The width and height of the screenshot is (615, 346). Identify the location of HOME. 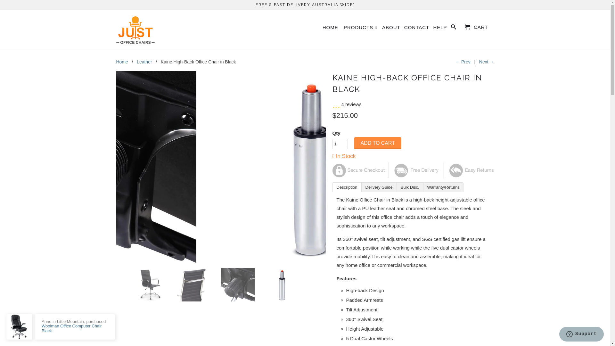
(331, 29).